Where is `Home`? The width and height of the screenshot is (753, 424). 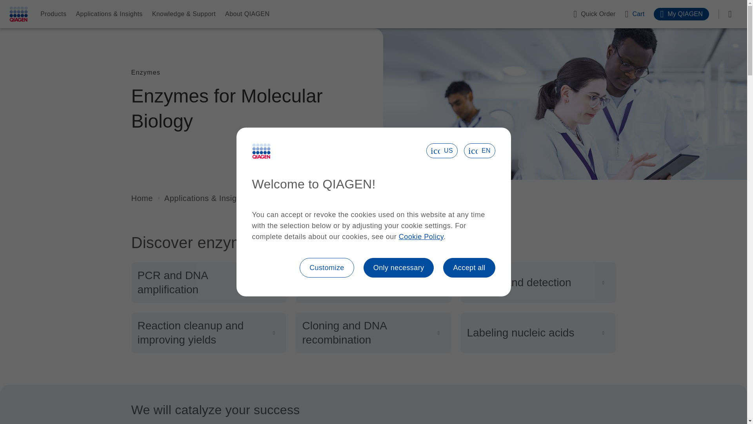 Home is located at coordinates (142, 198).